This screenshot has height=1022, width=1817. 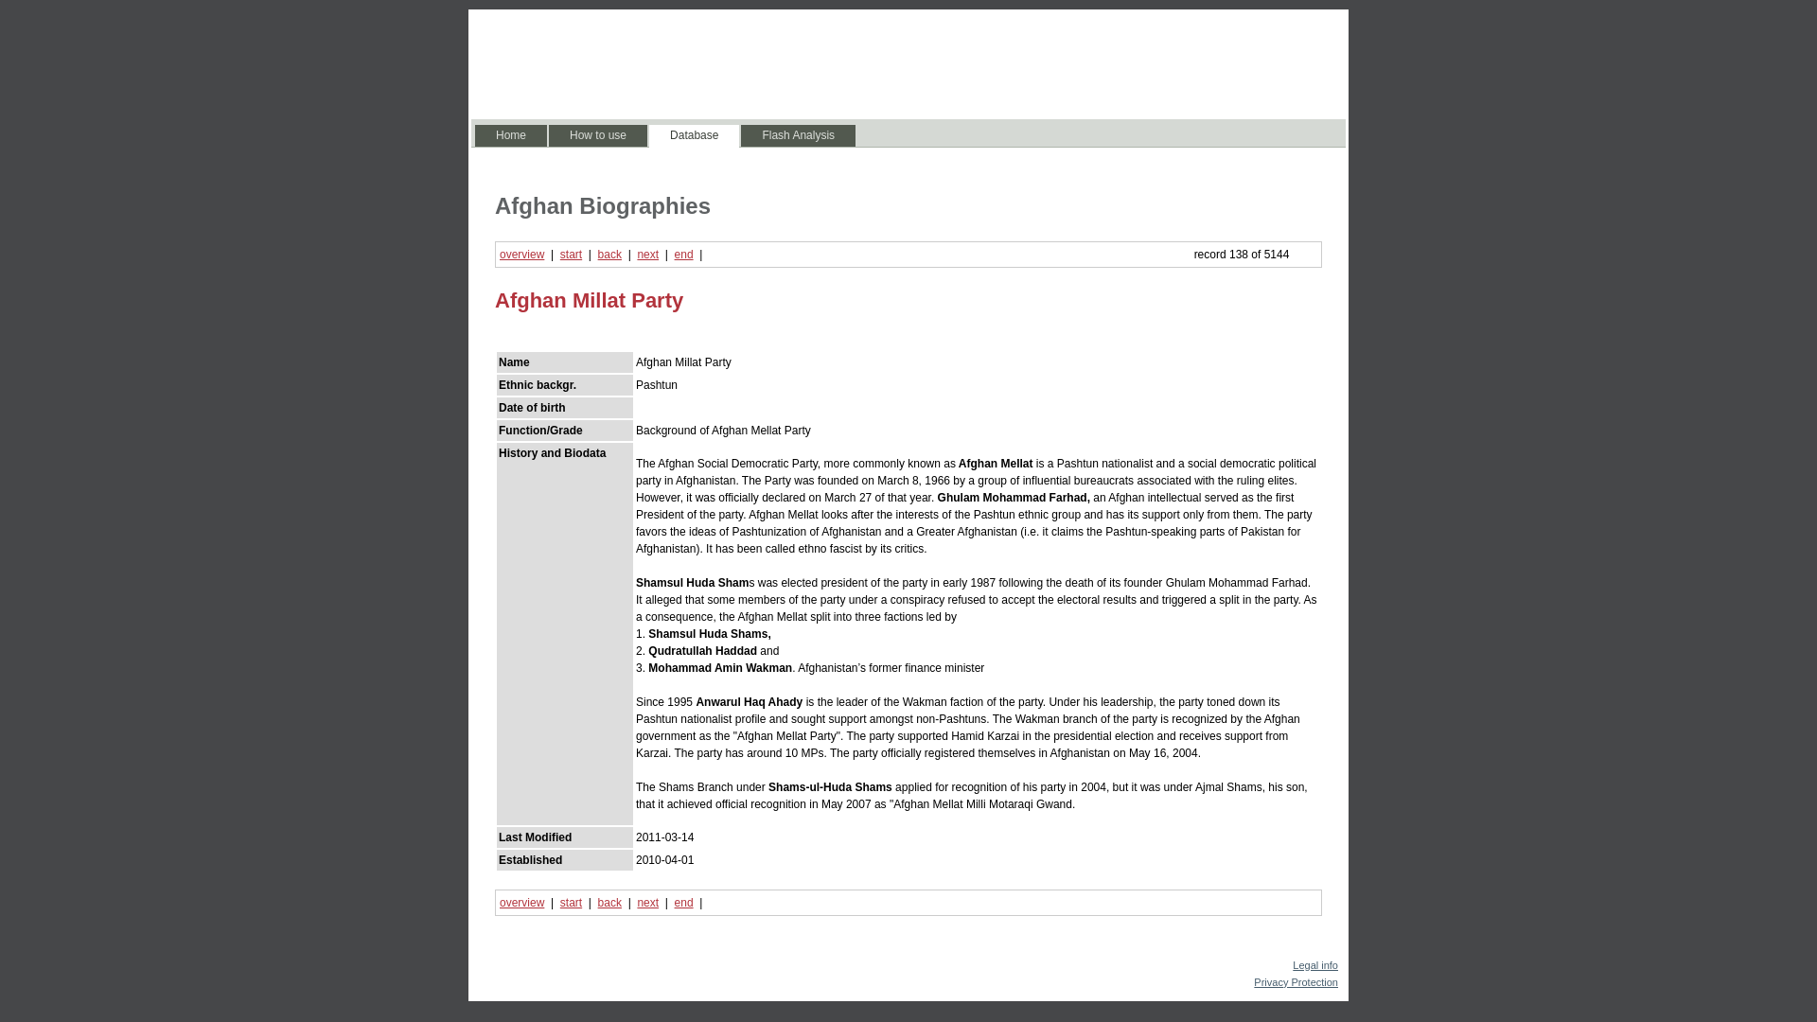 What do you see at coordinates (1295, 982) in the screenshot?
I see `Privacy Protection` at bounding box center [1295, 982].